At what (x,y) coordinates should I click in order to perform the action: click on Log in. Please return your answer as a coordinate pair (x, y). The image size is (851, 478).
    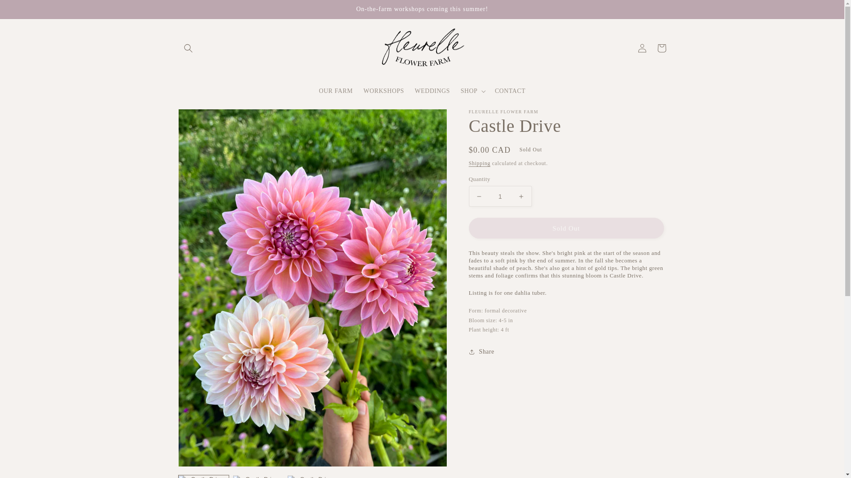
    Looking at the image, I should click on (642, 48).